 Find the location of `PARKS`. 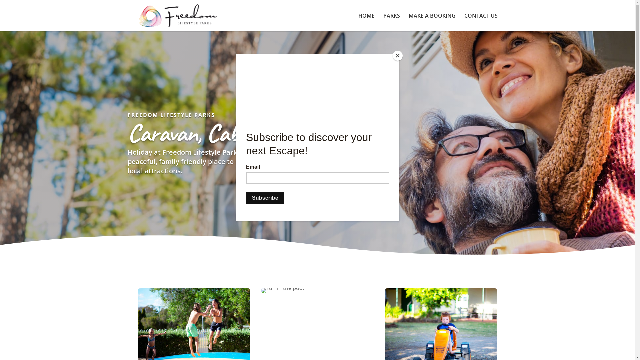

PARKS is located at coordinates (392, 22).